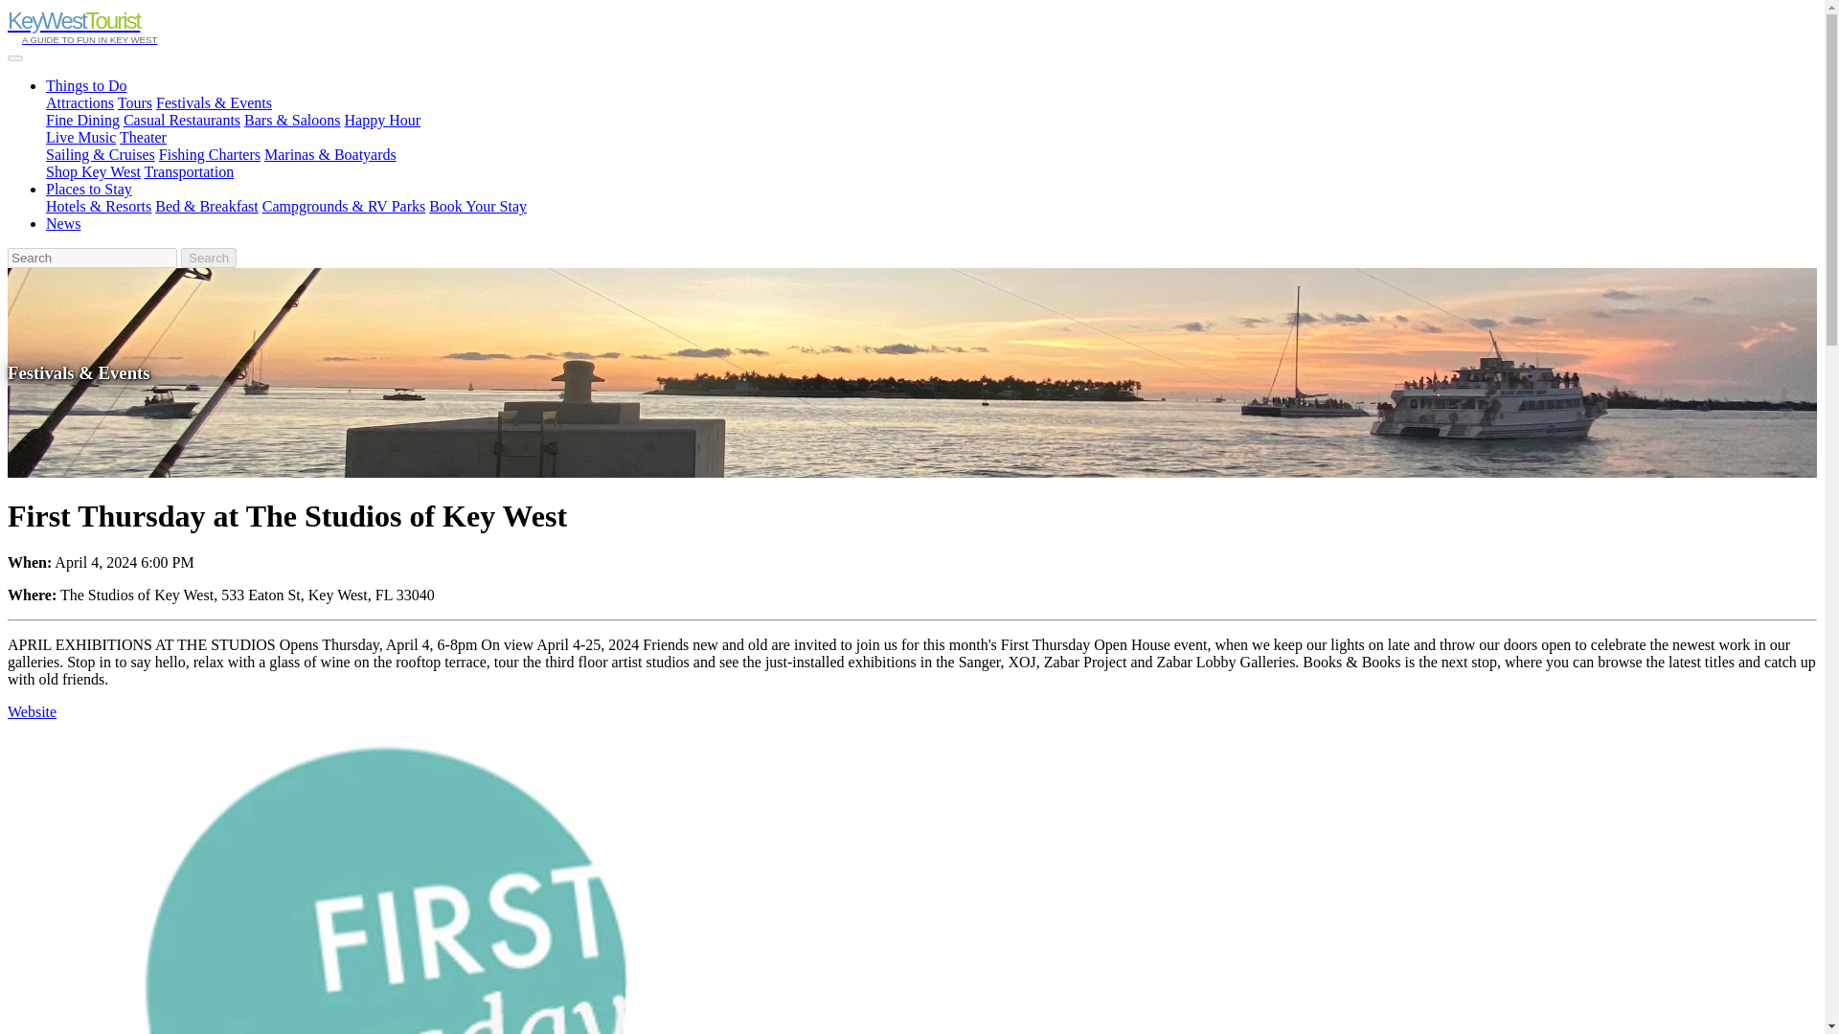 The image size is (1839, 1034). What do you see at coordinates (209, 258) in the screenshot?
I see `Search` at bounding box center [209, 258].